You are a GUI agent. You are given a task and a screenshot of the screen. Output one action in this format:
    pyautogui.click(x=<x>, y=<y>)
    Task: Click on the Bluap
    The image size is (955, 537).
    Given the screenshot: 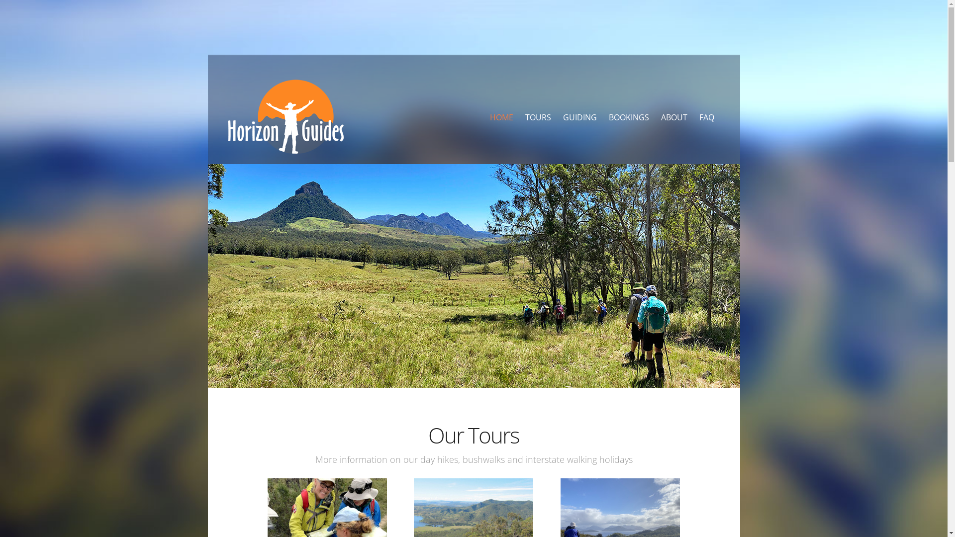 What is the action you would take?
    pyautogui.click(x=286, y=117)
    